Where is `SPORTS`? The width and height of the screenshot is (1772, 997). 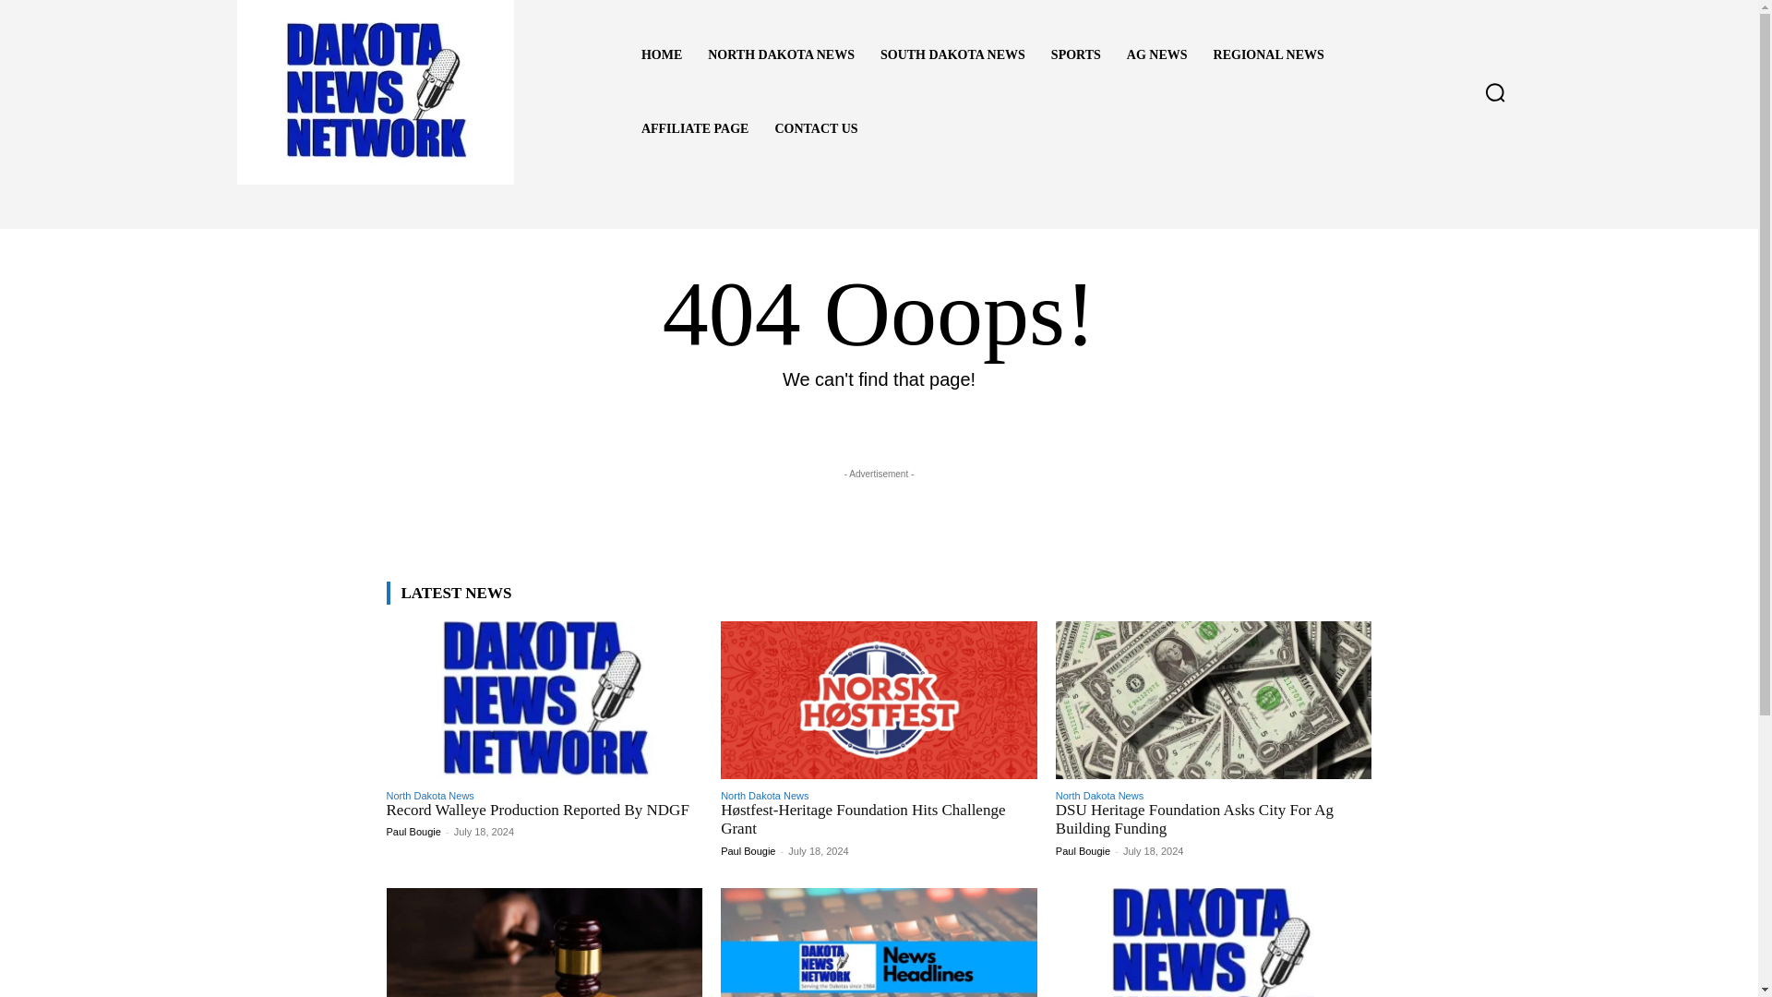 SPORTS is located at coordinates (1076, 55).